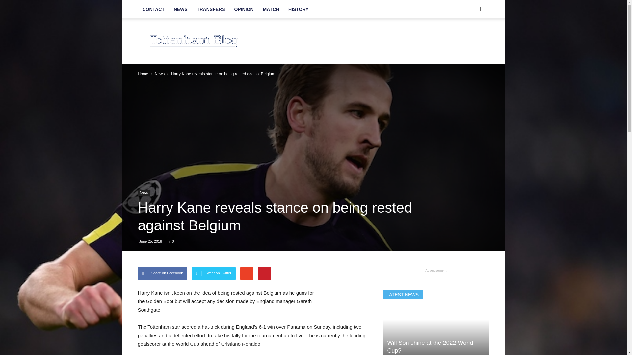 The width and height of the screenshot is (632, 355). I want to click on View all posts in News, so click(159, 74).